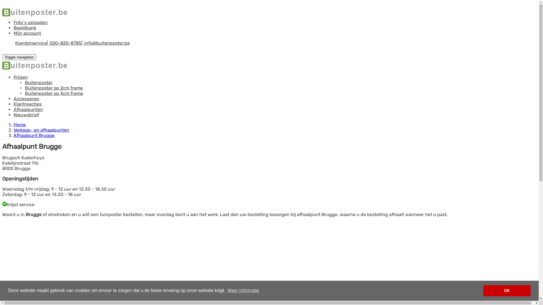 The image size is (543, 305). I want to click on Buitenposter op 2cm frame, so click(54, 88).